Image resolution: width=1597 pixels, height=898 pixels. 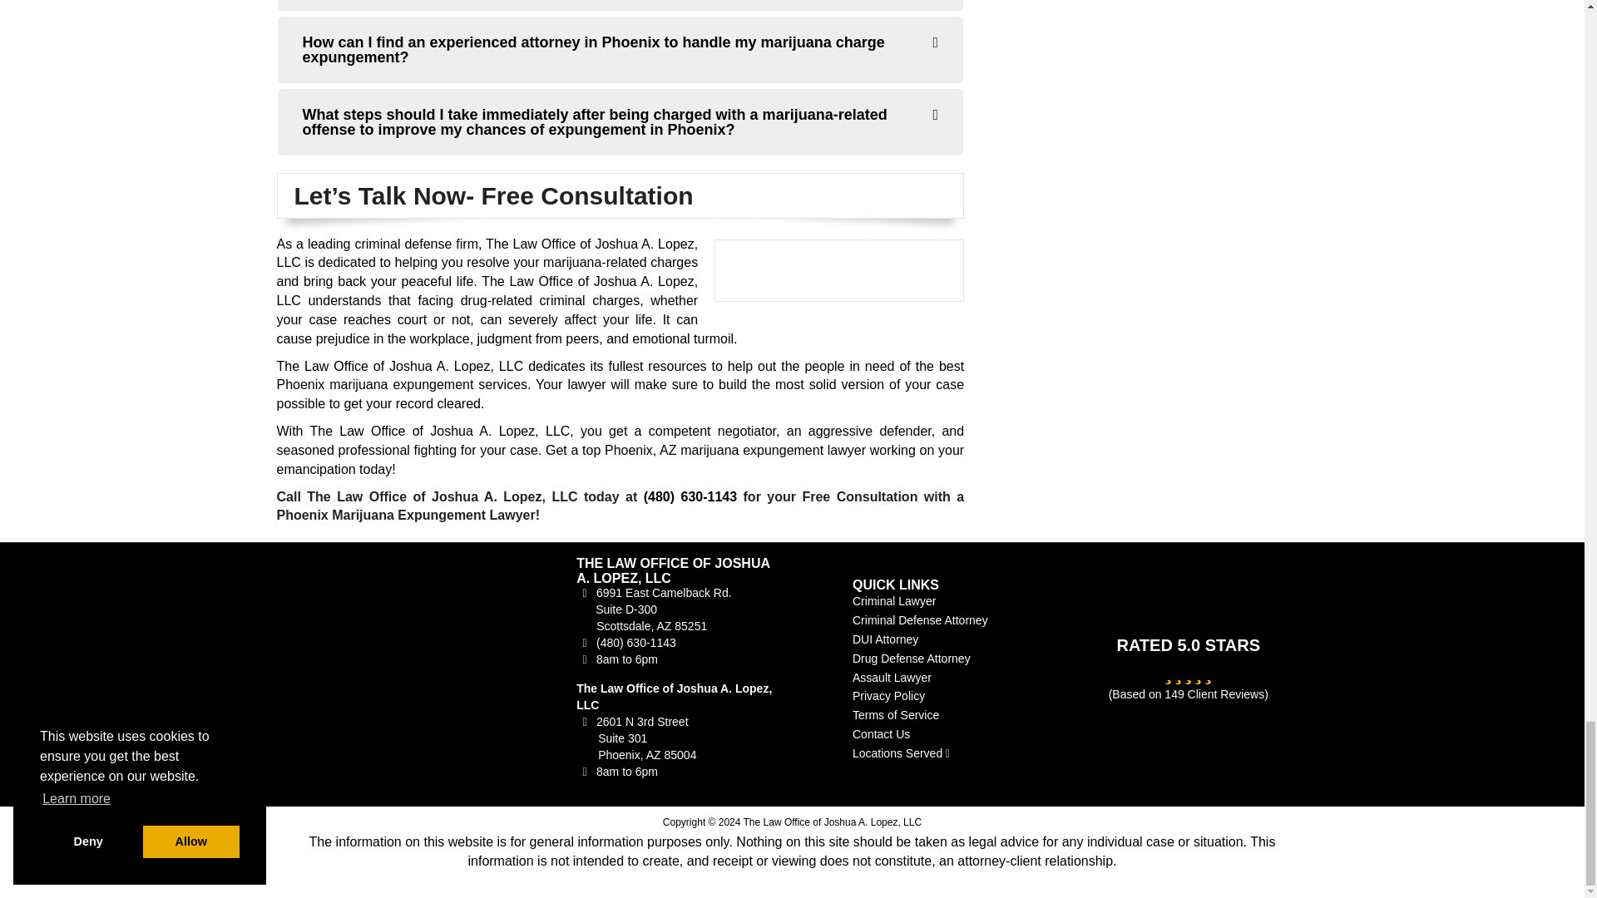 I want to click on The Law Office of Joshua A. Lopez, LLC, so click(x=396, y=666).